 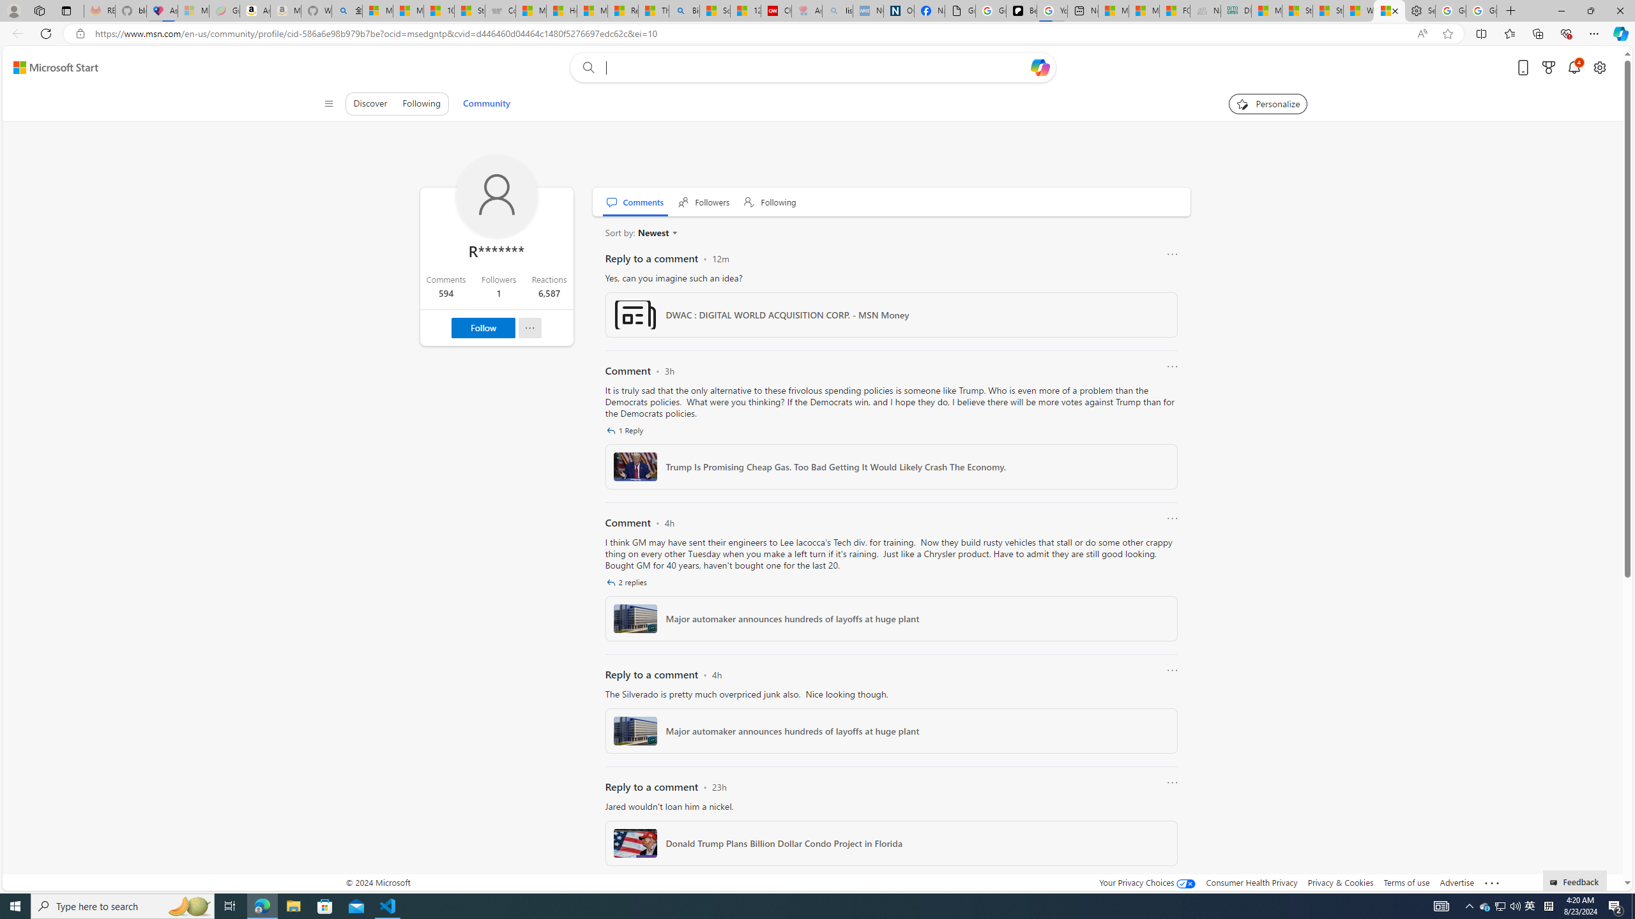 I want to click on Profile Picture, so click(x=497, y=196).